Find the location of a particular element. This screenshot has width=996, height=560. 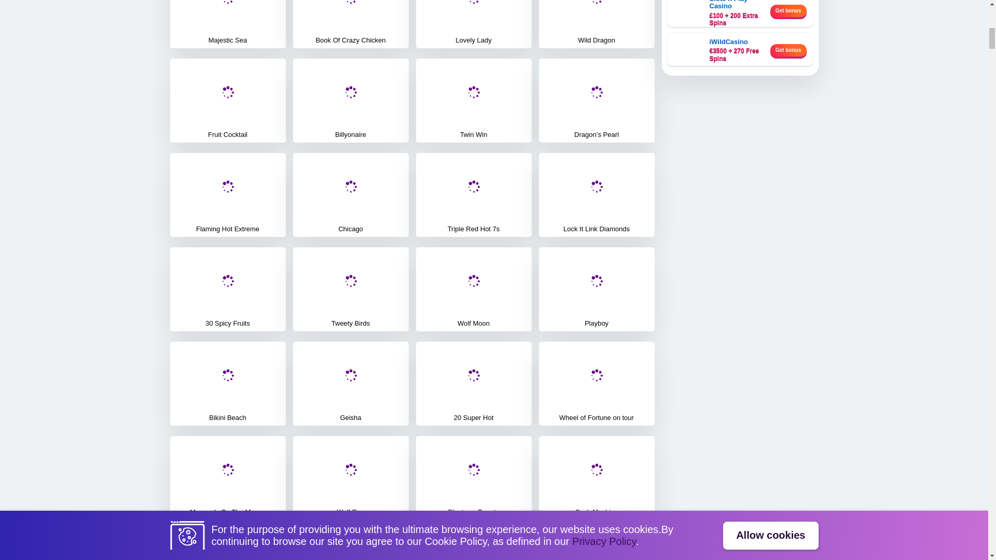

play Wild Dragon slot machine is located at coordinates (597, 24).